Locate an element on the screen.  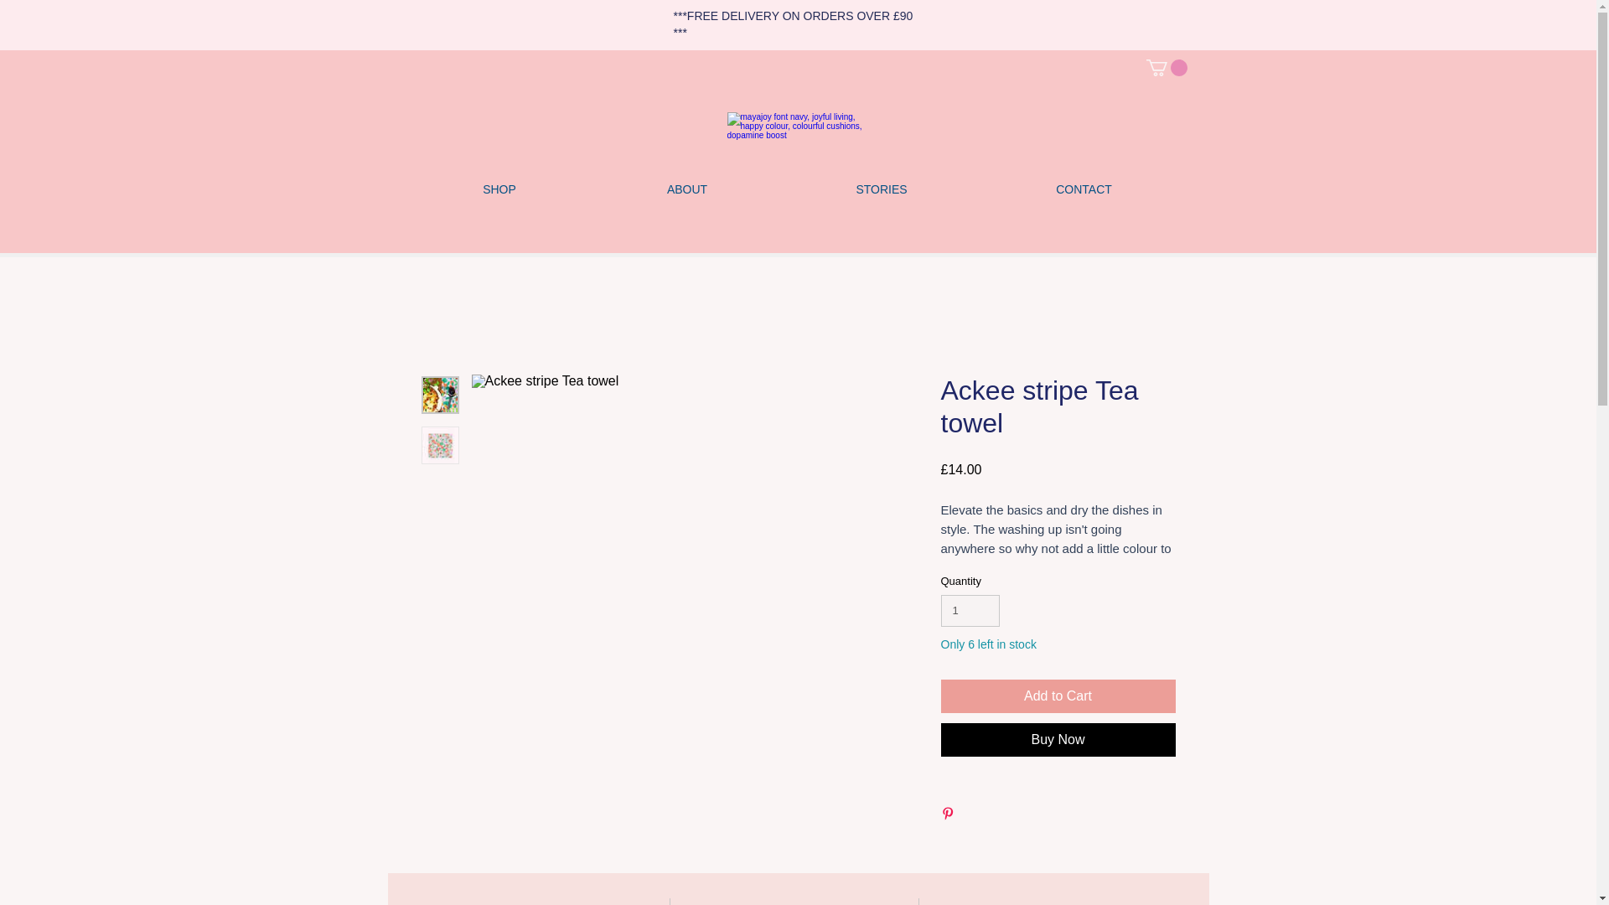
CONTACT is located at coordinates (1084, 189).